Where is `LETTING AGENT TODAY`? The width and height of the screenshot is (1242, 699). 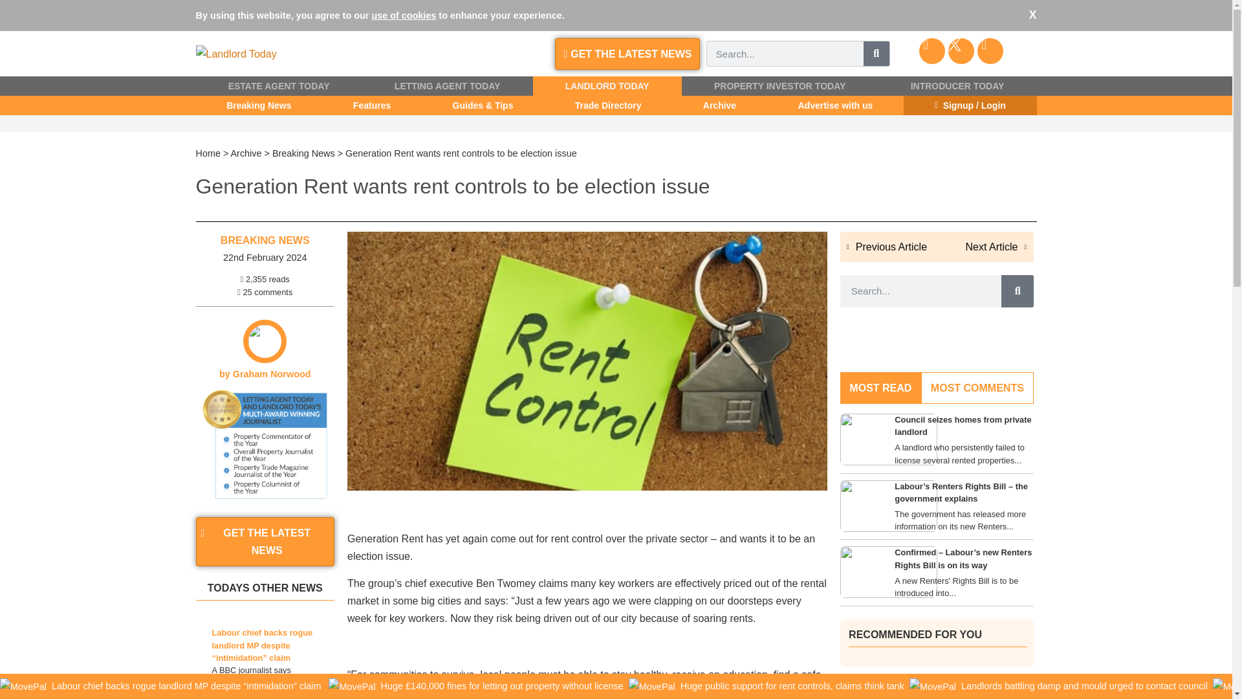 LETTING AGENT TODAY is located at coordinates (448, 85).